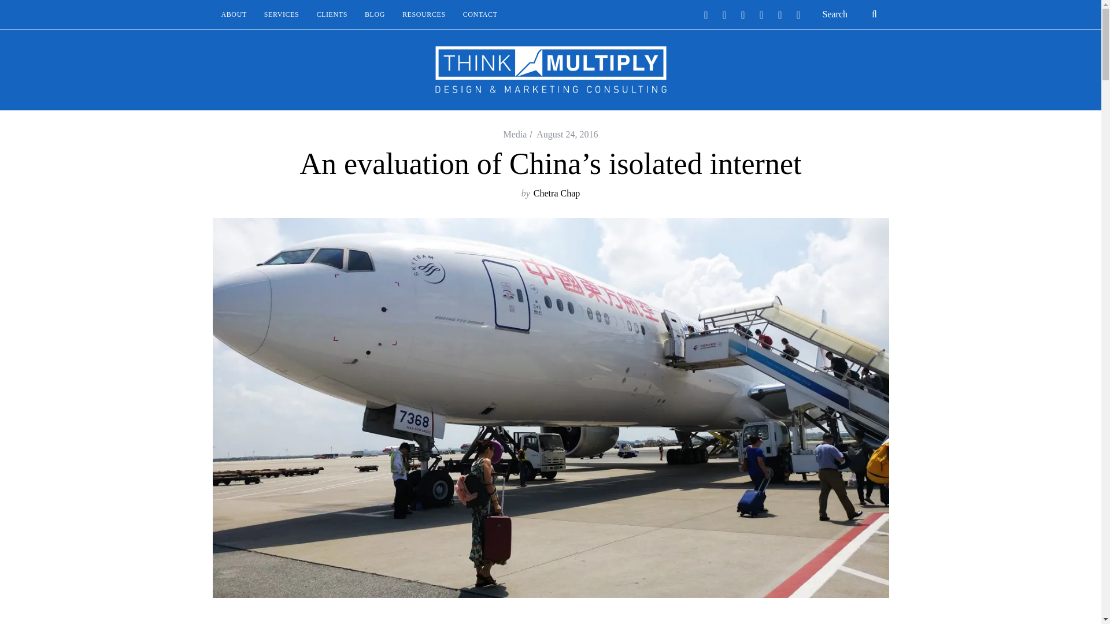  I want to click on CONTACT, so click(480, 14).